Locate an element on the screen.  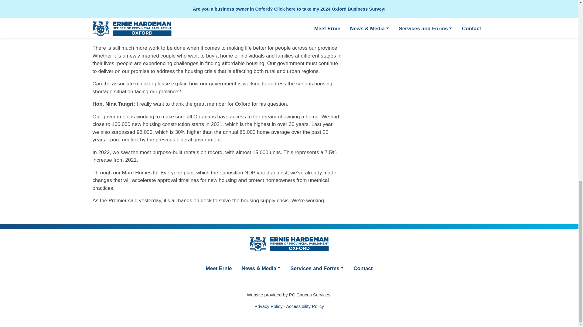
Meet Ernie is located at coordinates (219, 268).